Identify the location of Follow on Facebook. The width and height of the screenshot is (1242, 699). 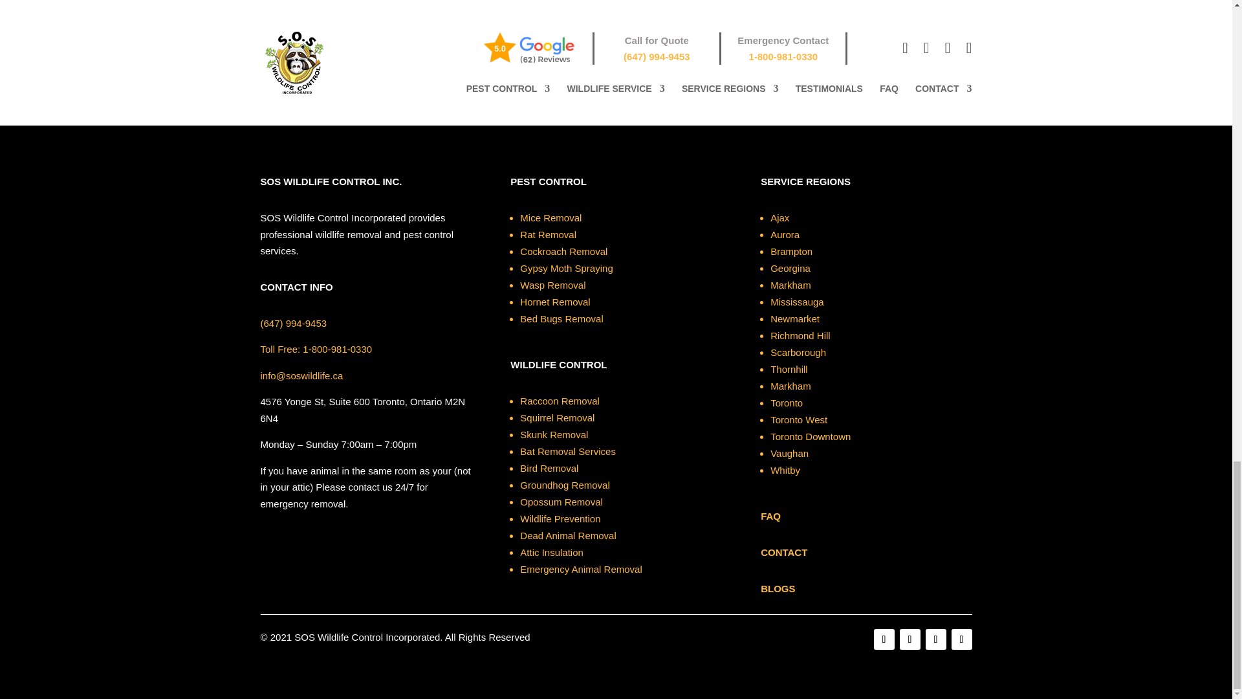
(884, 639).